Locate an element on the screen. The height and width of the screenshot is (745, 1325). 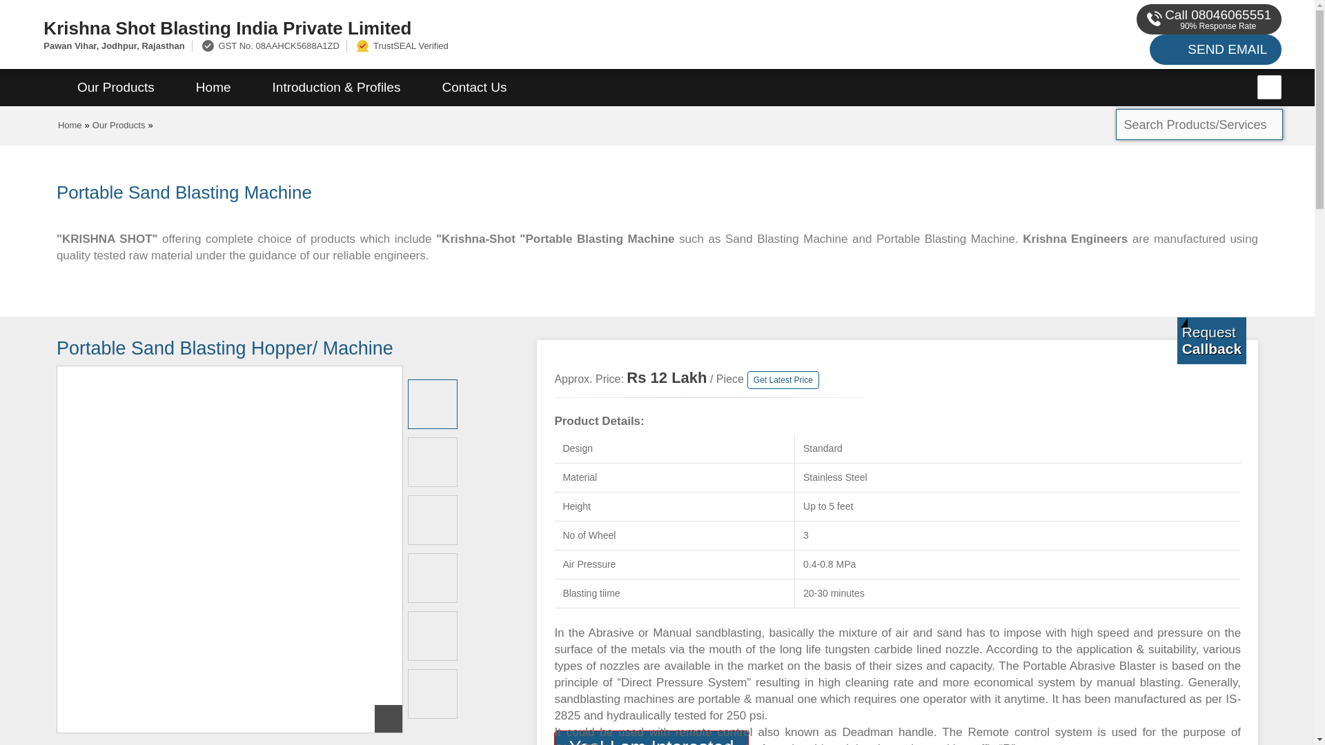
Contact Us is located at coordinates (474, 88).